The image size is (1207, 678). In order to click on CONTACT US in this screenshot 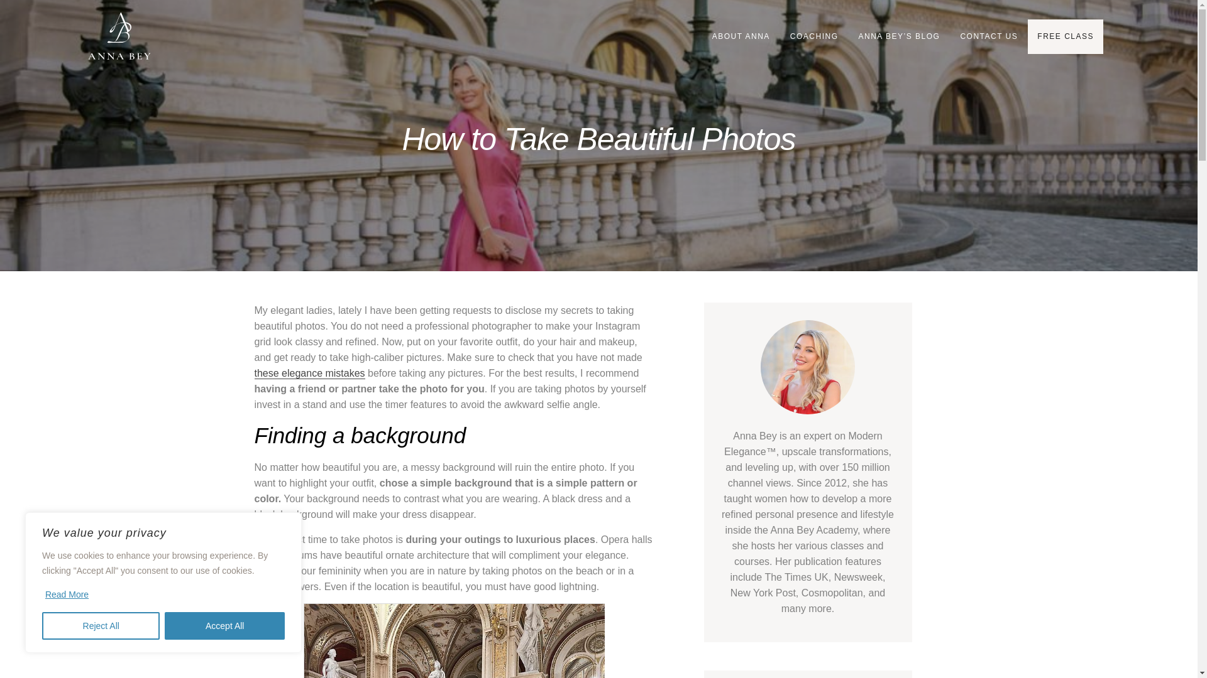, I will do `click(988, 36)`.